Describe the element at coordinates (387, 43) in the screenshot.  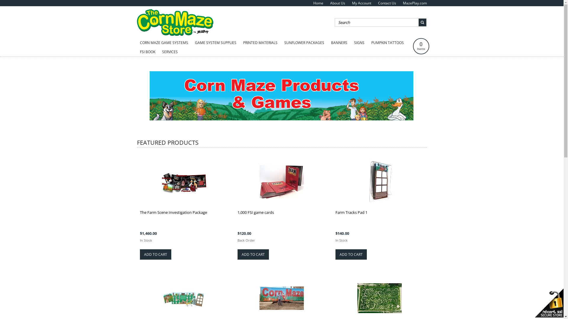
I see `PUMPKIN TATTOOS` at that location.